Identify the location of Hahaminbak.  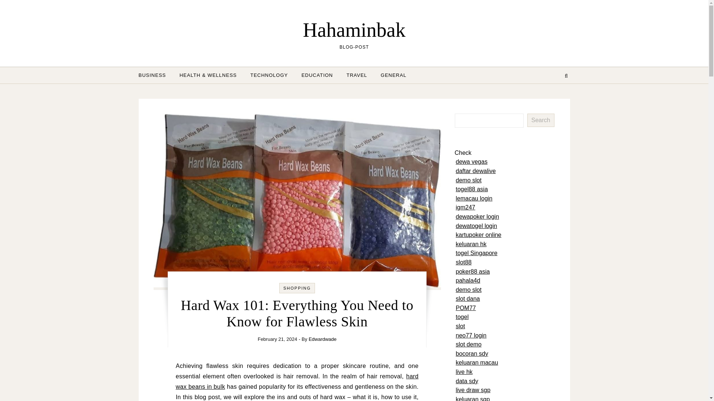
(354, 30).